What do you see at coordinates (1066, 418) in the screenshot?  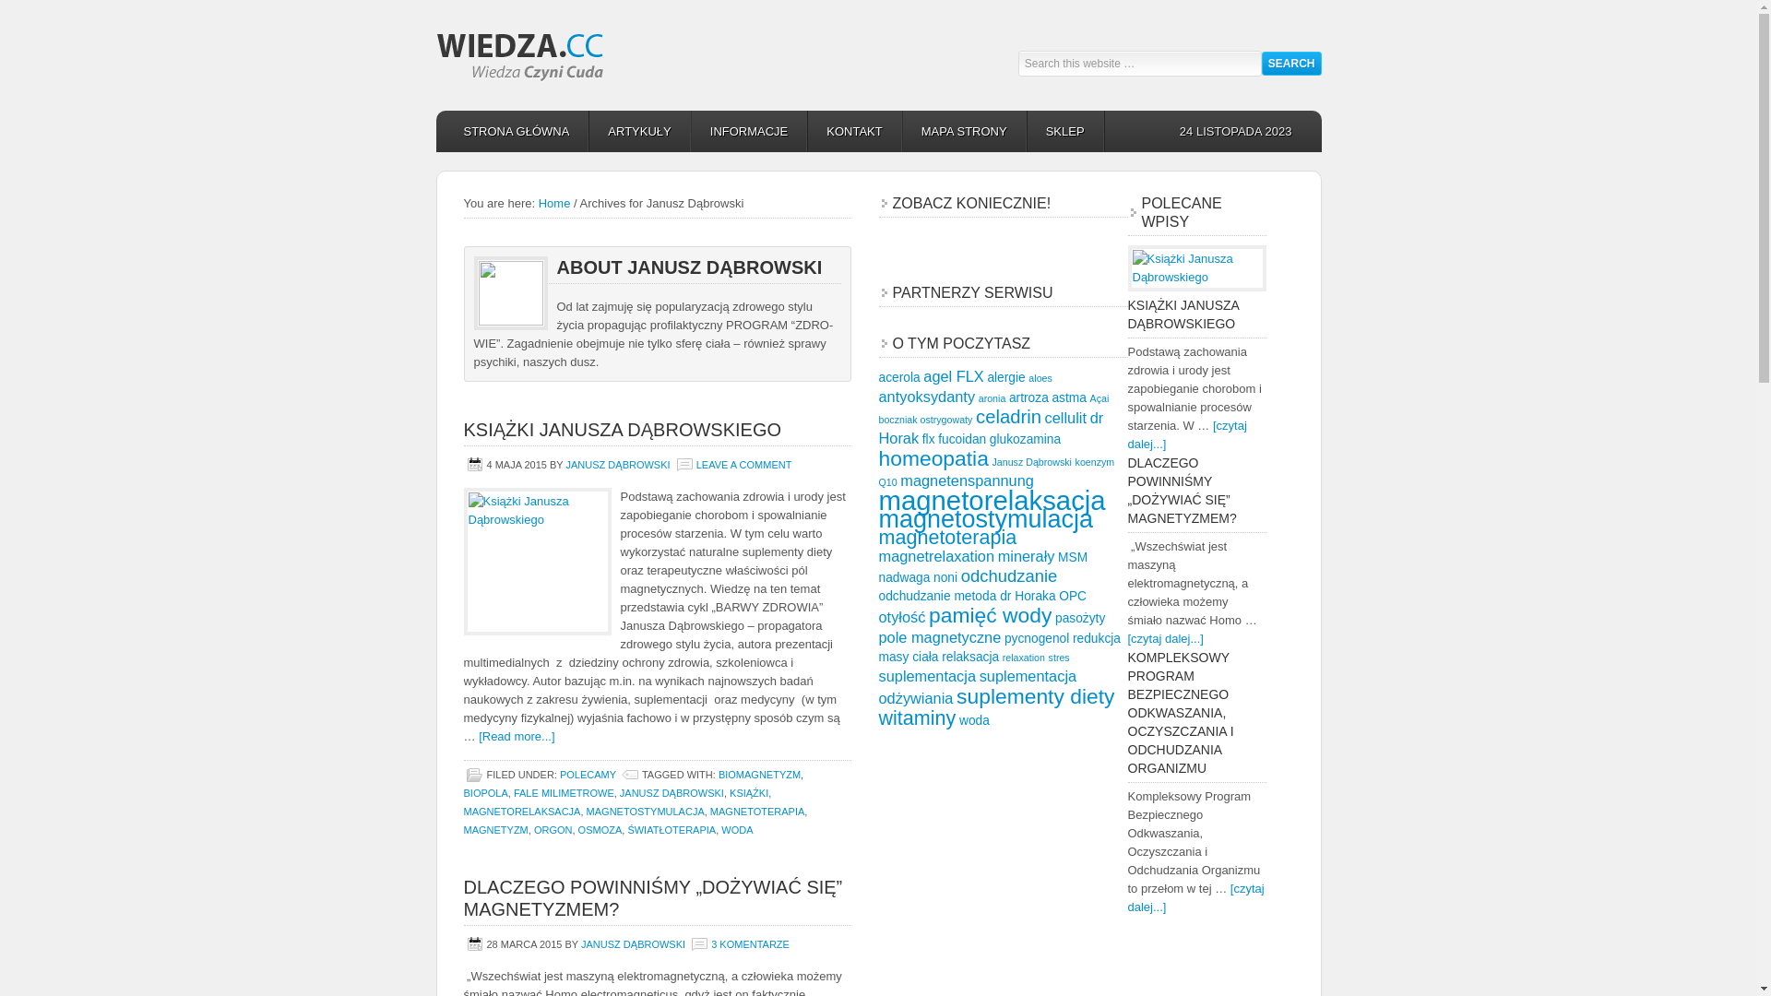 I see `cellulit` at bounding box center [1066, 418].